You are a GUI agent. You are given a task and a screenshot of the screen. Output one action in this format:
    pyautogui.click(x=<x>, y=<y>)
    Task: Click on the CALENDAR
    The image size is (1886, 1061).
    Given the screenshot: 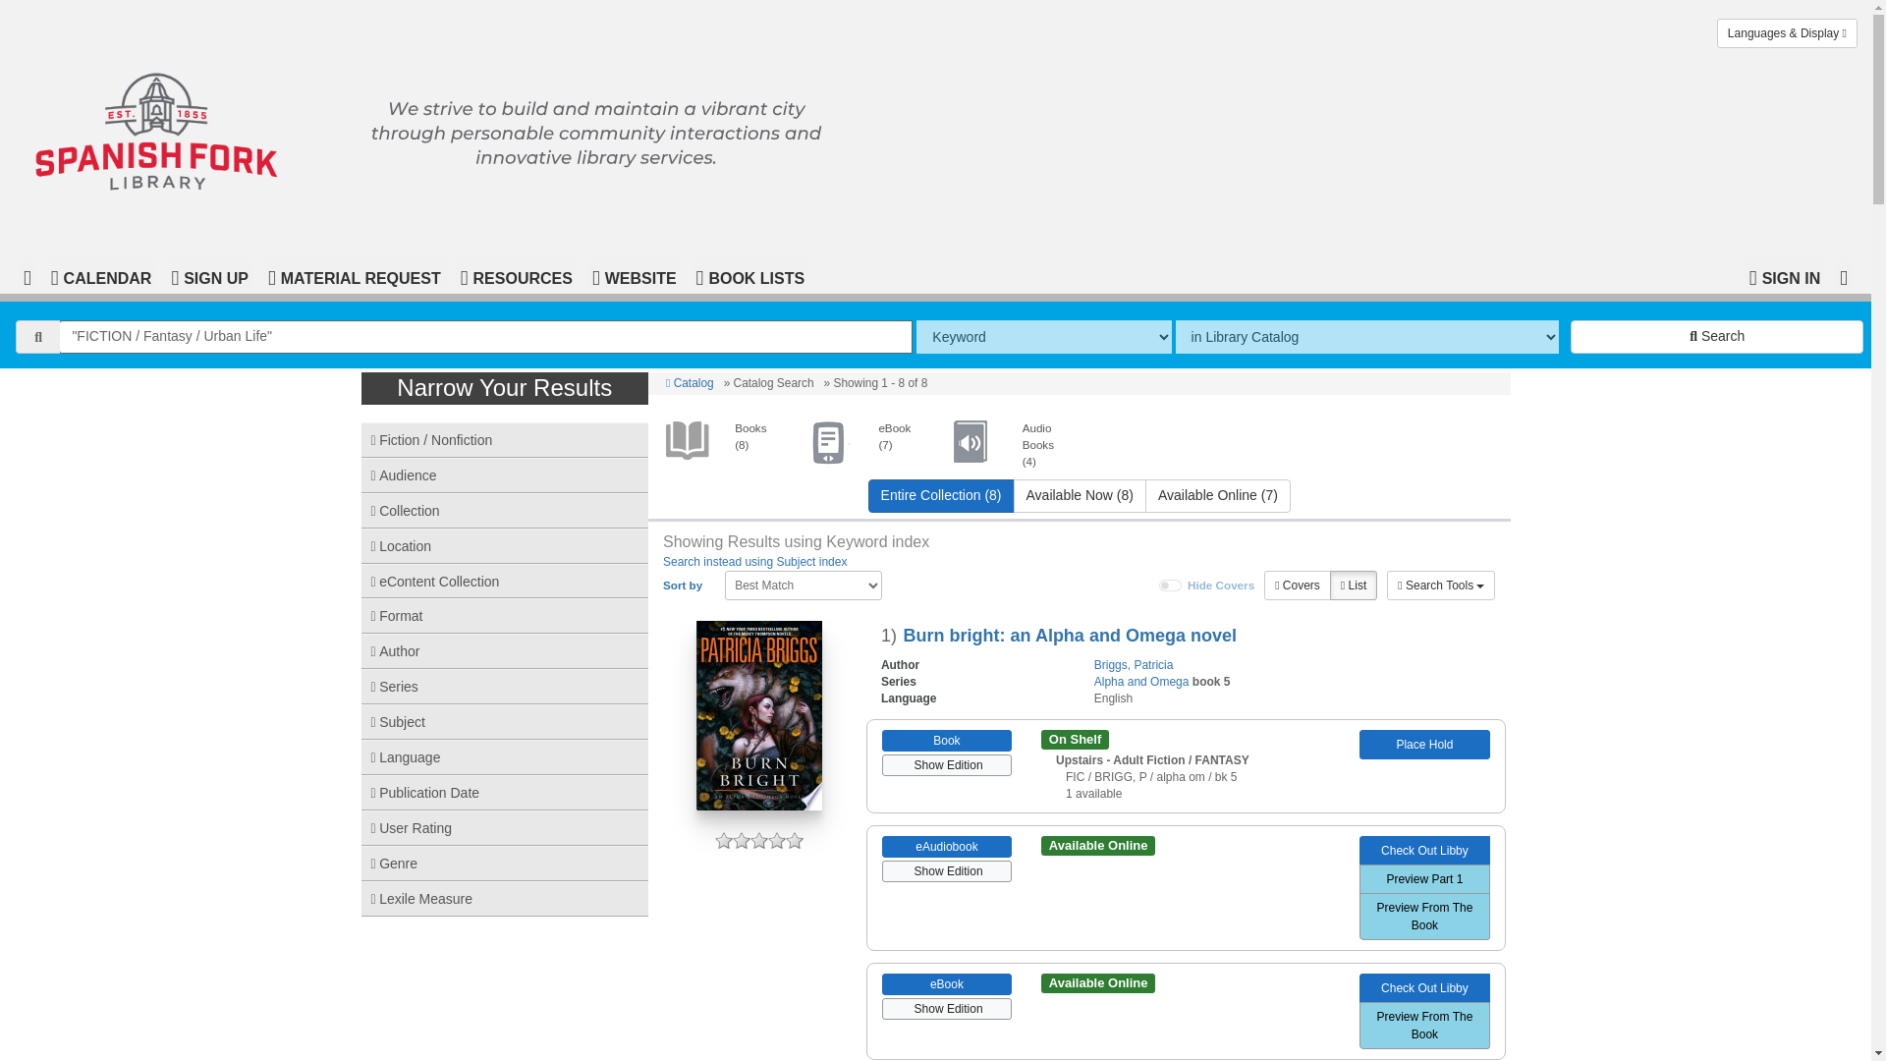 What is the action you would take?
    pyautogui.click(x=100, y=276)
    